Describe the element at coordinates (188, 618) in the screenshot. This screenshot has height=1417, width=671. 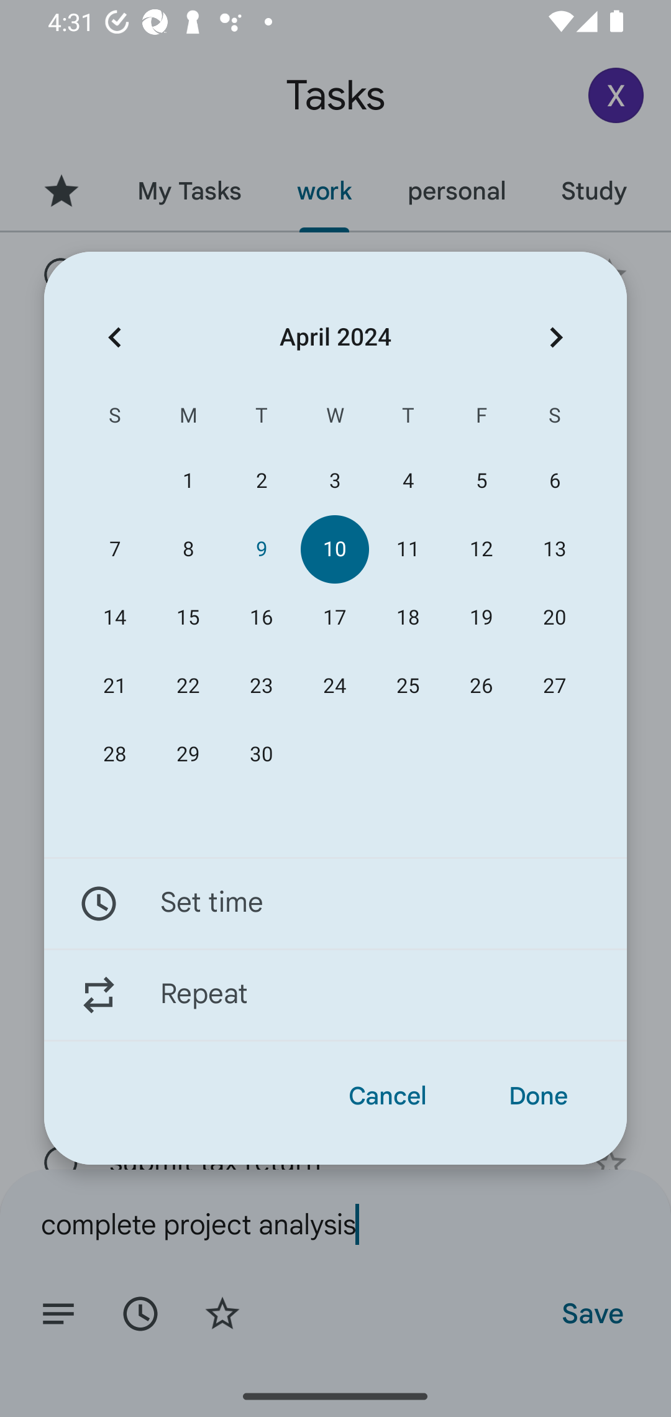
I see `15 15 April 2024` at that location.